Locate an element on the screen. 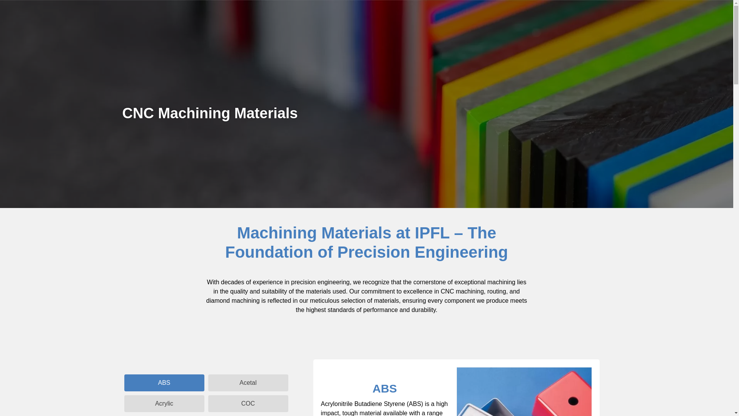  About is located at coordinates (500, 18).